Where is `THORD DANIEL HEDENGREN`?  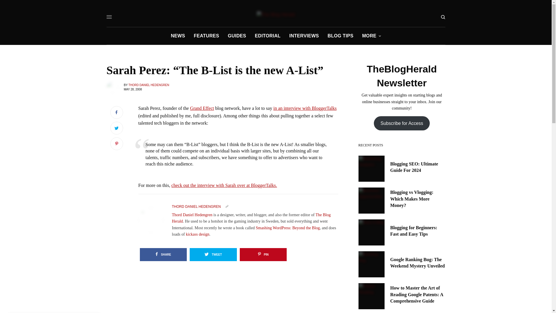
THORD DANIEL HEDENGREN is located at coordinates (149, 85).